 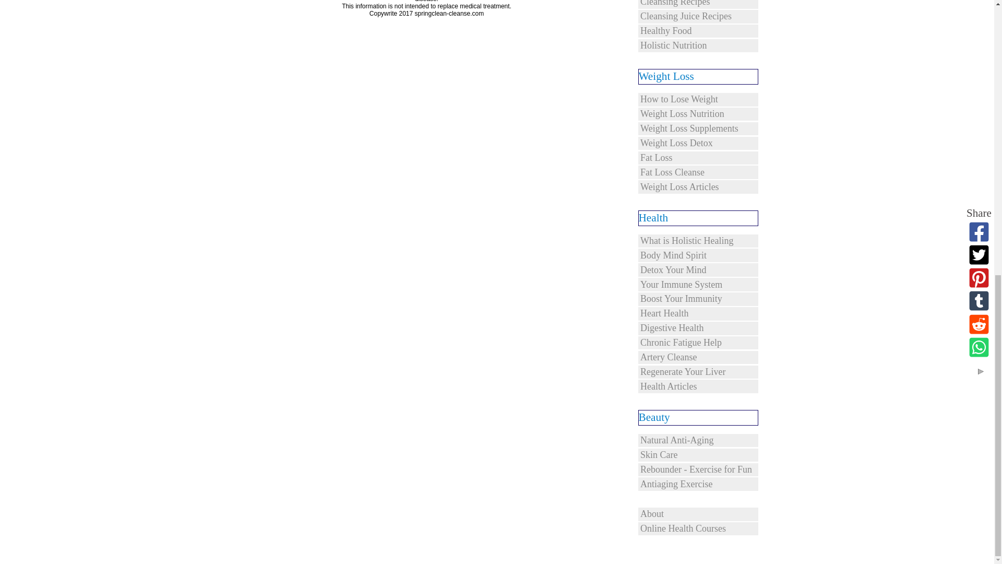 I want to click on Weight Loss Supplements, so click(x=697, y=129).